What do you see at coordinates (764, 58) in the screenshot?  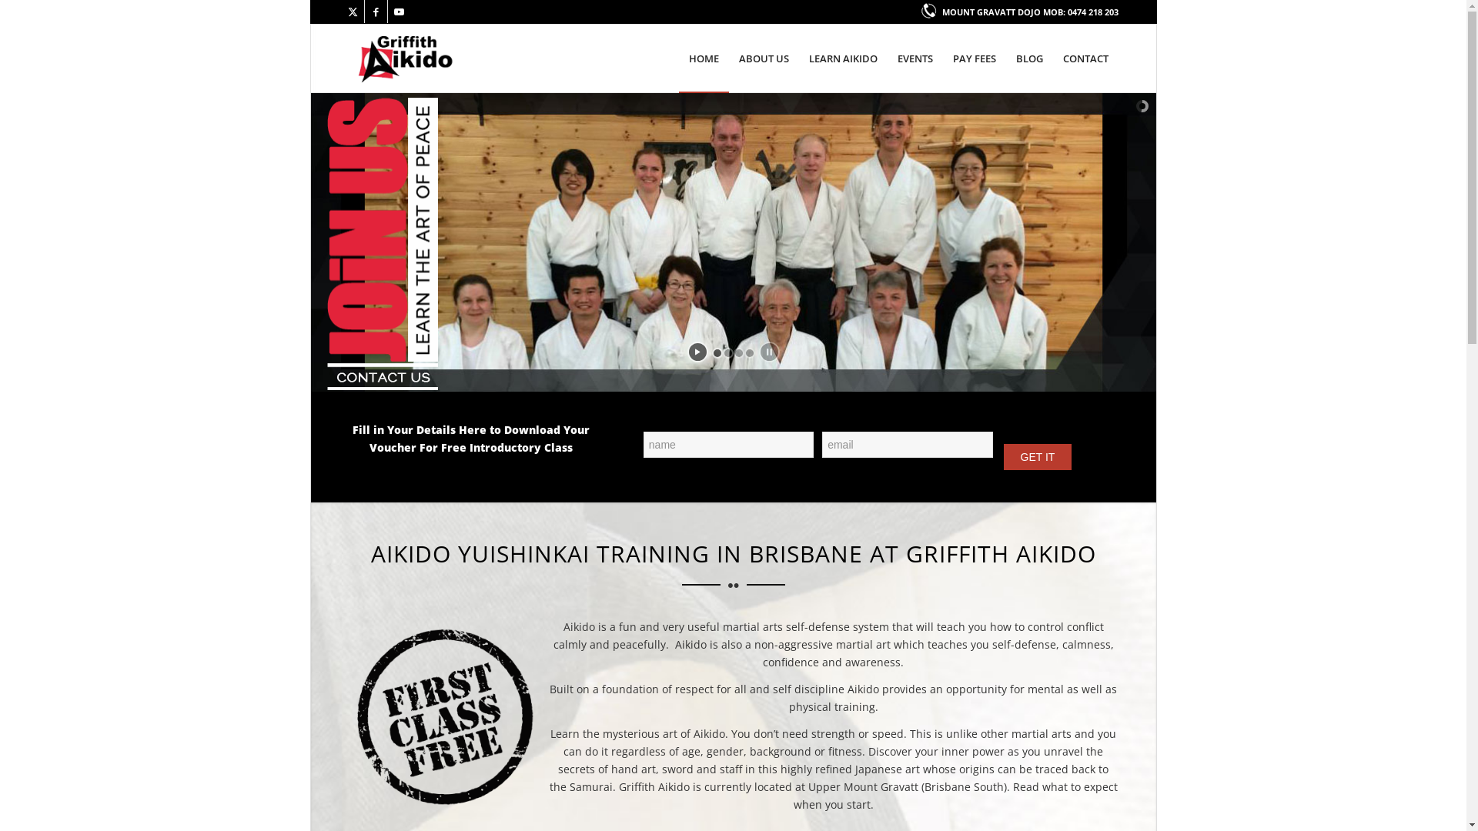 I see `ABOUT US` at bounding box center [764, 58].